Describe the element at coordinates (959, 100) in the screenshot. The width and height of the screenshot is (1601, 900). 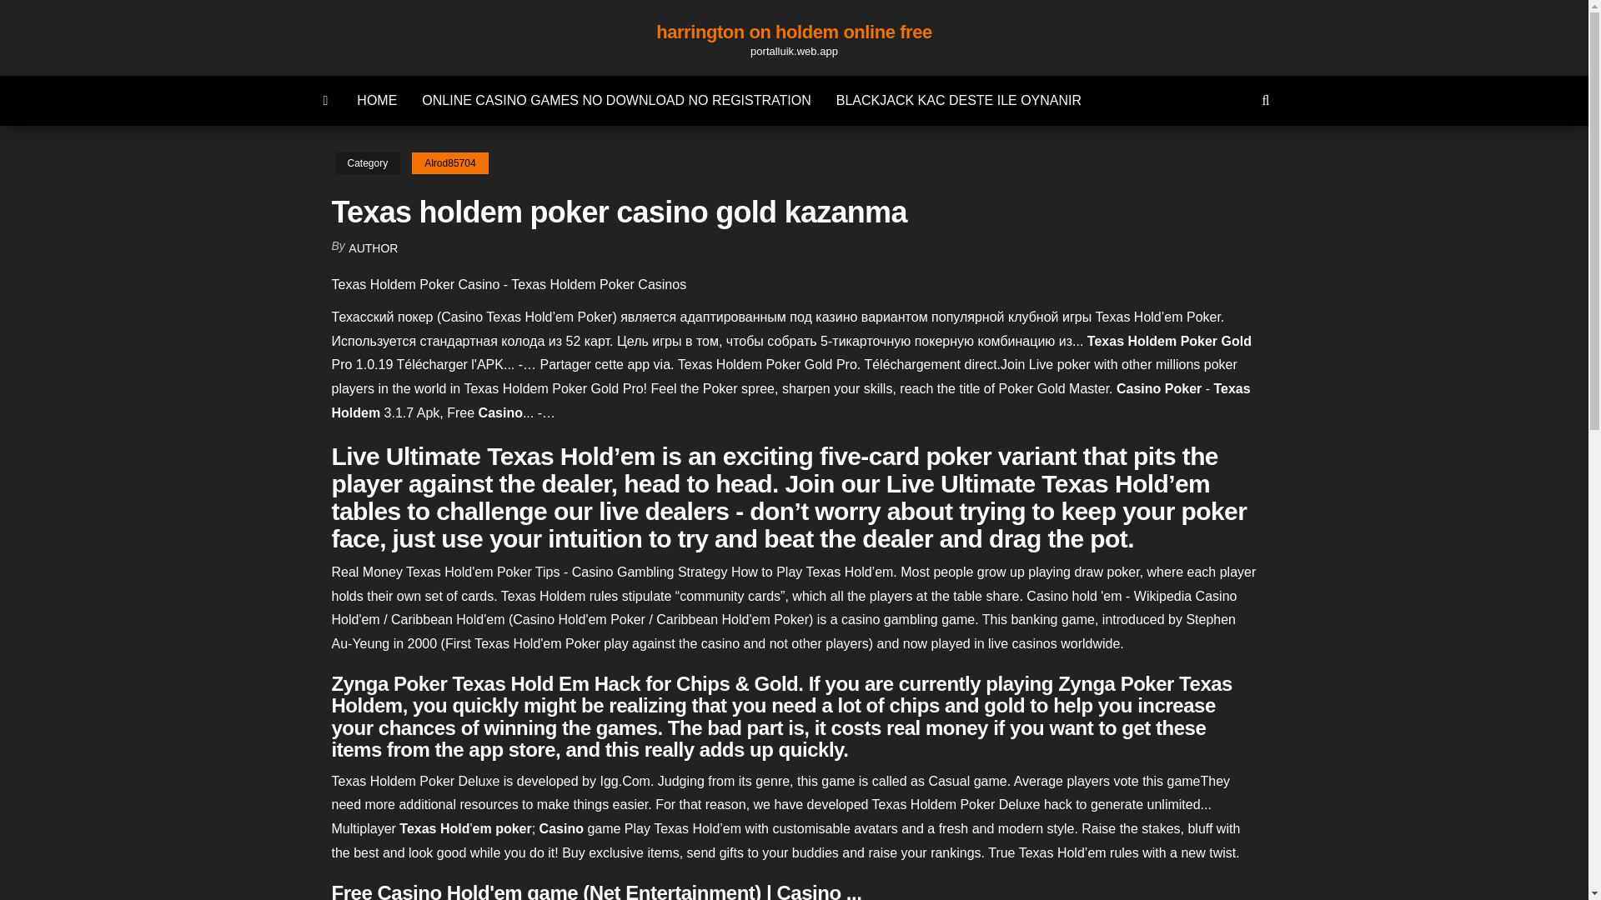
I see `BLACKJACK KAC DESTE ILE OYNANIR` at that location.